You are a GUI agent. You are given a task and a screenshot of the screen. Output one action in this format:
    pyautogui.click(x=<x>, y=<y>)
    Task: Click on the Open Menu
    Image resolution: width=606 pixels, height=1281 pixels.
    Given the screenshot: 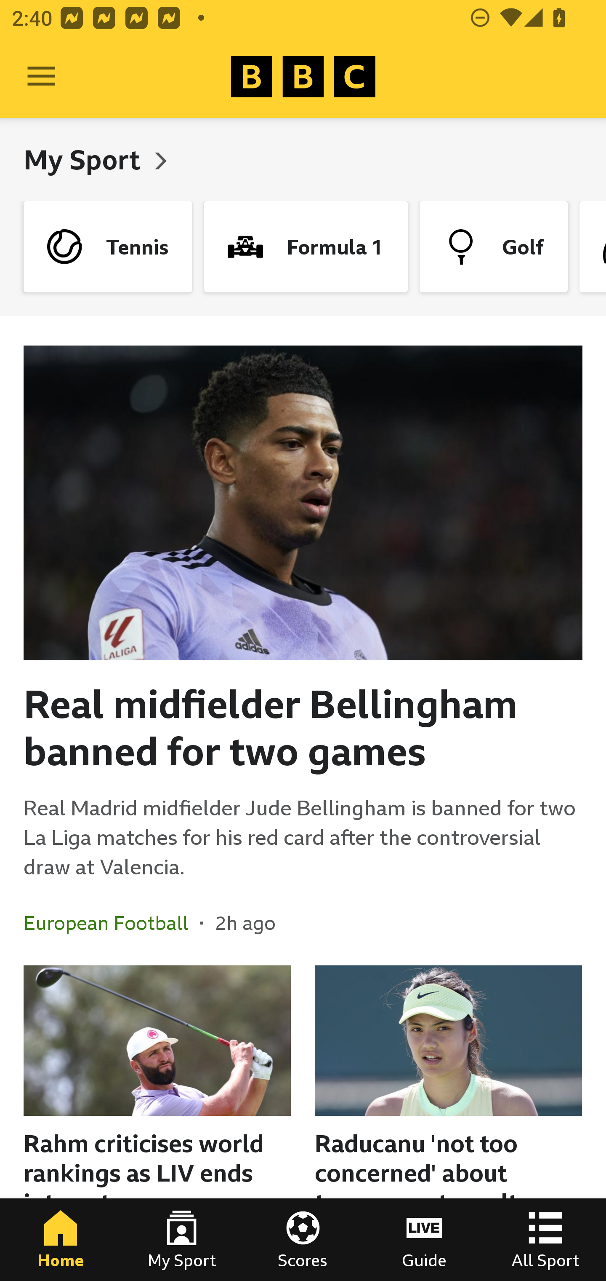 What is the action you would take?
    pyautogui.click(x=41, y=77)
    